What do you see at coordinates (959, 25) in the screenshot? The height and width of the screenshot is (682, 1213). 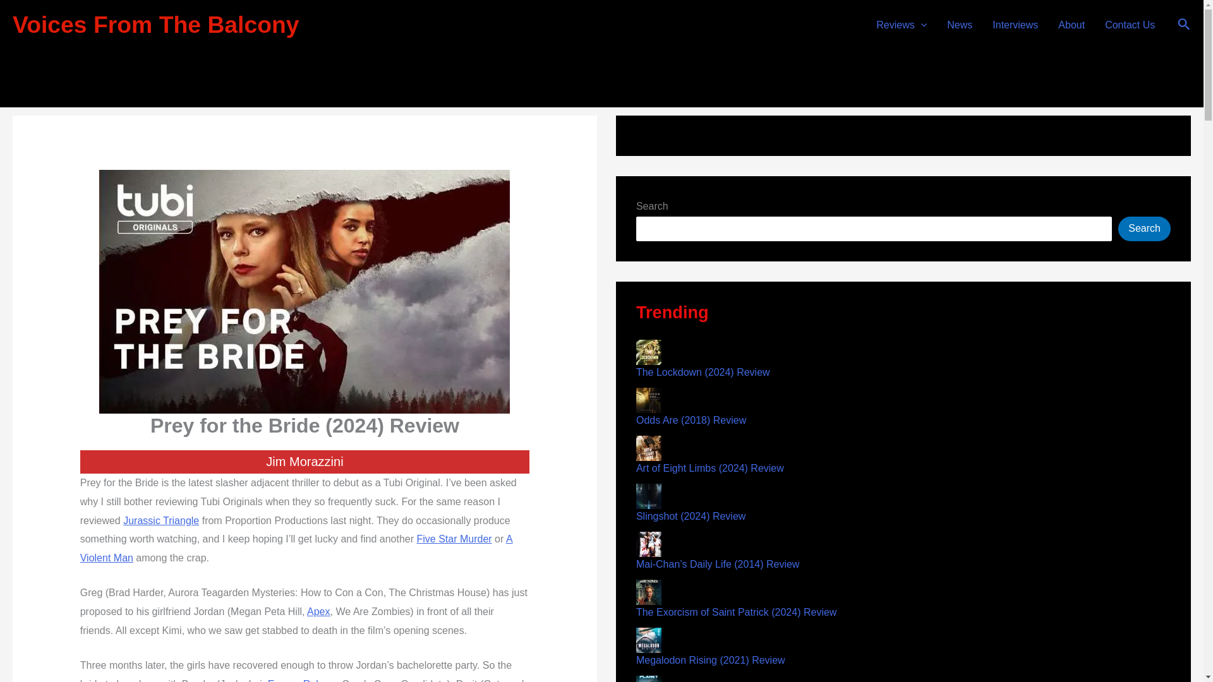 I see `News` at bounding box center [959, 25].